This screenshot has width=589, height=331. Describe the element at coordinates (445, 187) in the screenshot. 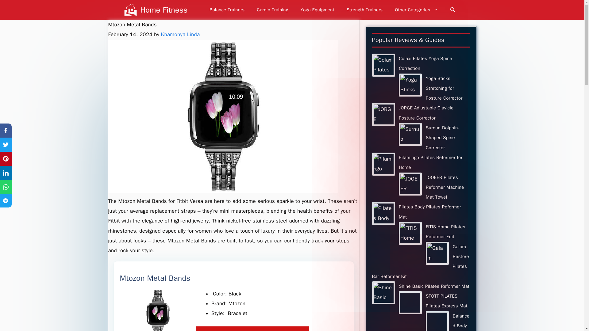

I see `JOOEER Pilates Reformer Machine Mat Towel` at that location.